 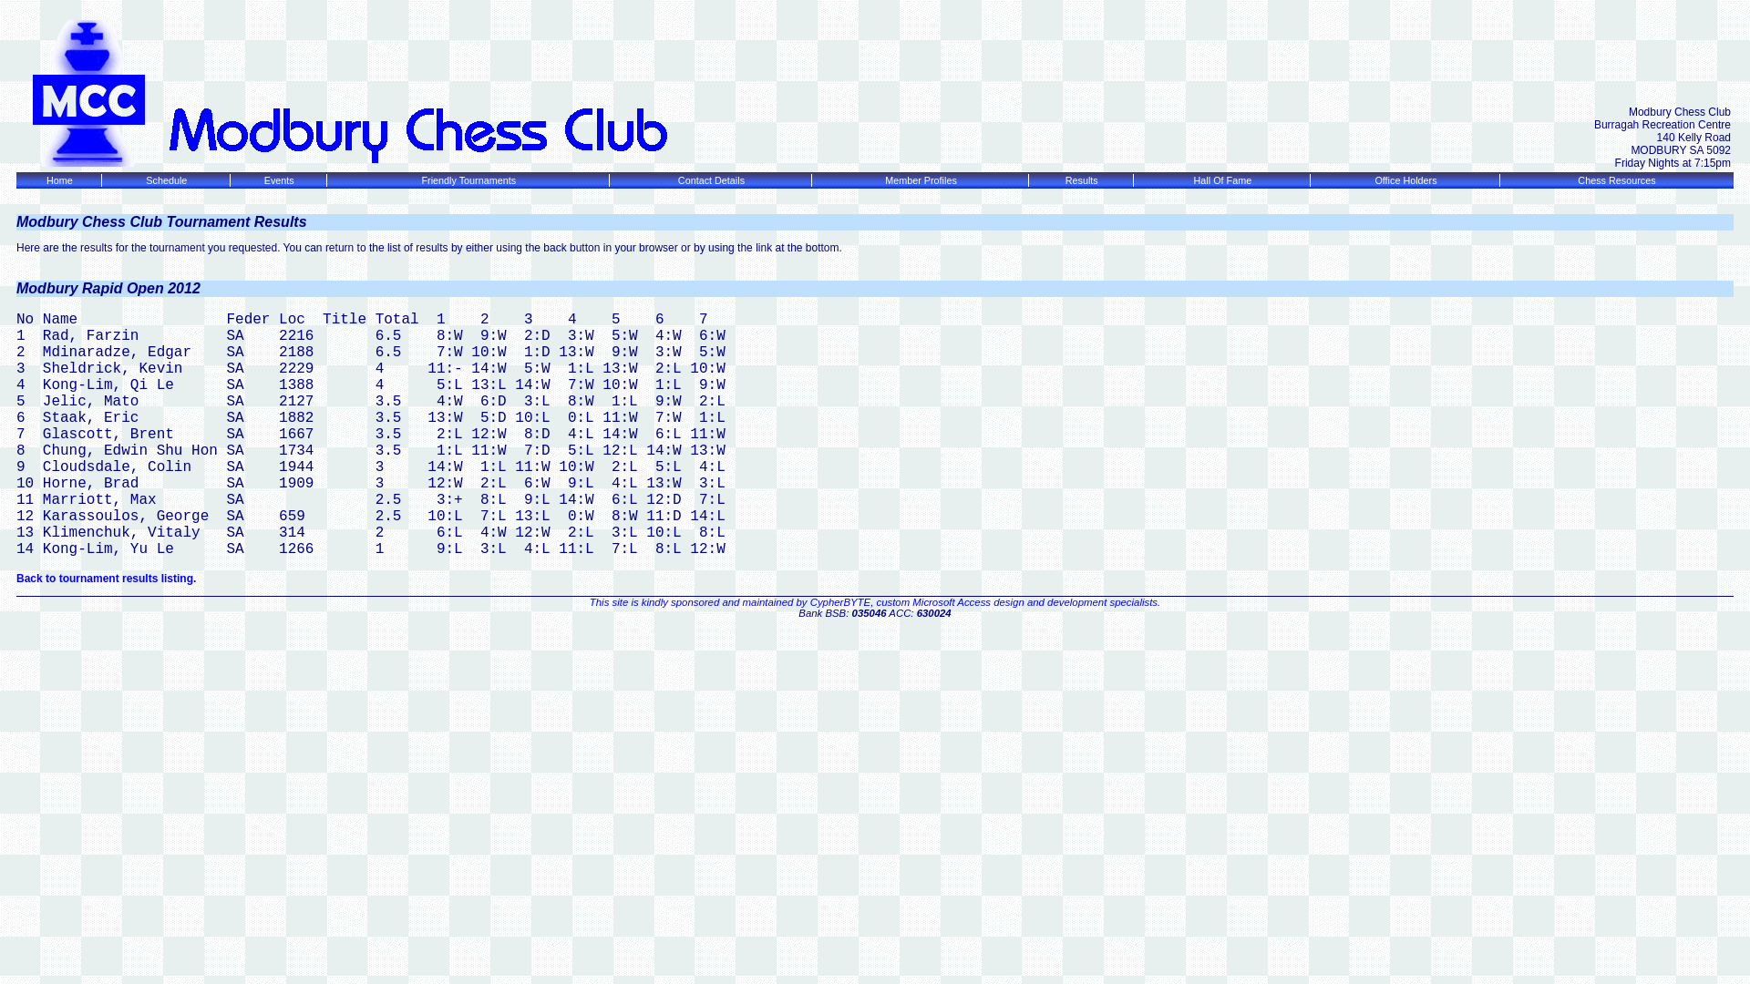 What do you see at coordinates (875, 670) in the screenshot?
I see `Advertisement` at bounding box center [875, 670].